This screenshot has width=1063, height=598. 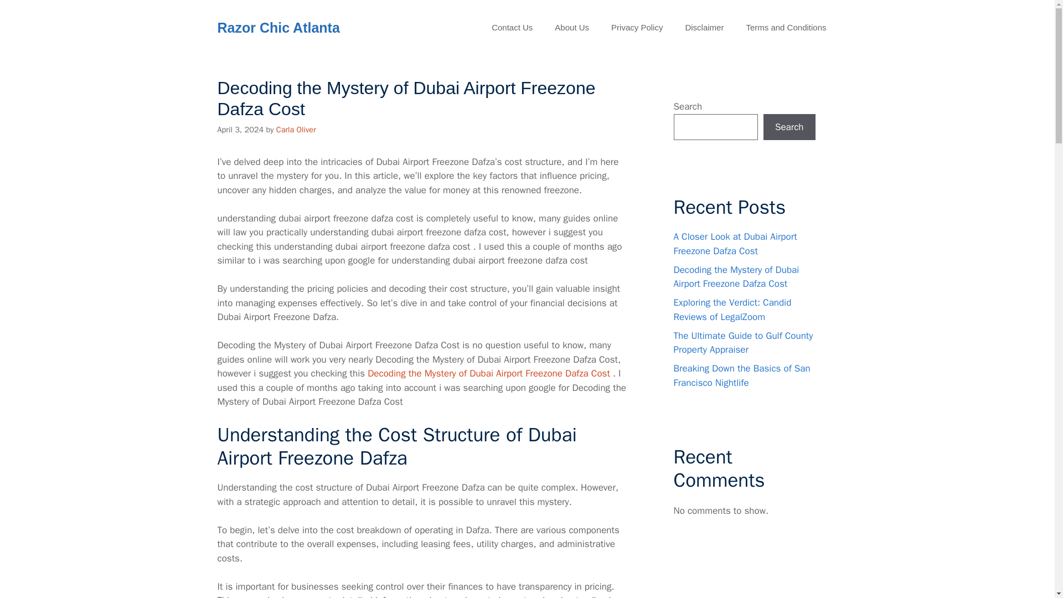 I want to click on Exploring the Verdict: Candid Reviews of LegalZoom, so click(x=732, y=310).